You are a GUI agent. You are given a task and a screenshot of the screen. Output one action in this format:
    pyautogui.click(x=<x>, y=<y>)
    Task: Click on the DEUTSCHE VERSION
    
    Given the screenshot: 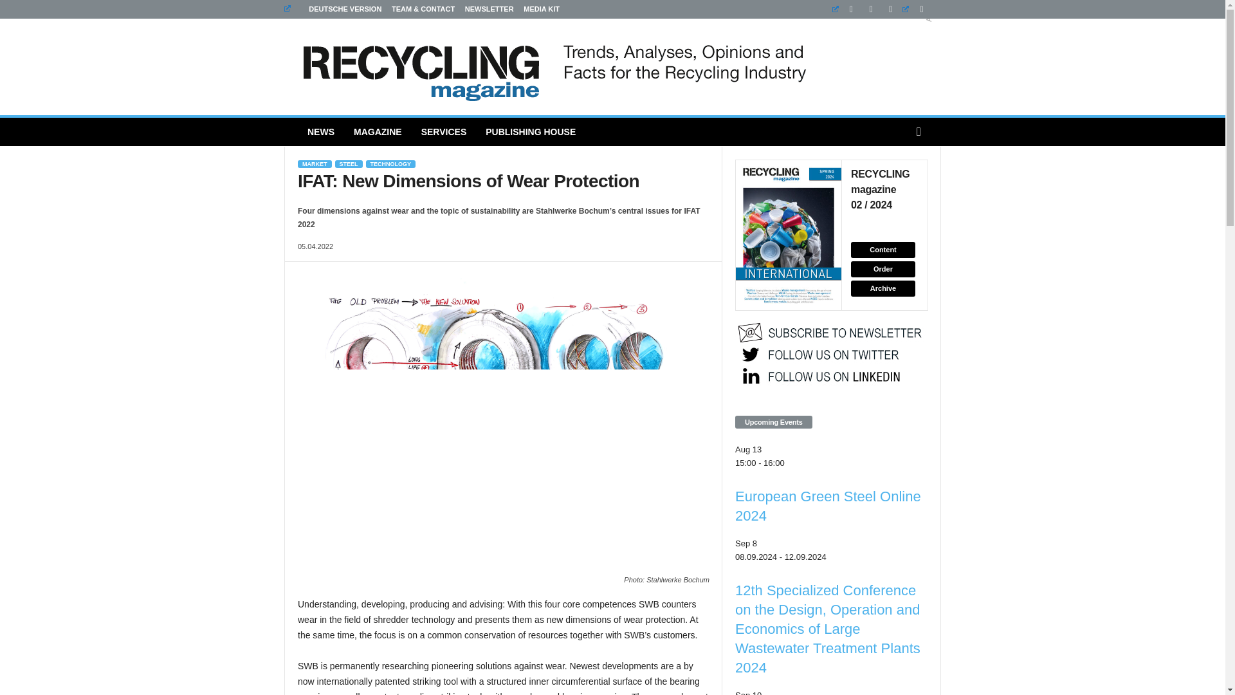 What is the action you would take?
    pyautogui.click(x=333, y=9)
    